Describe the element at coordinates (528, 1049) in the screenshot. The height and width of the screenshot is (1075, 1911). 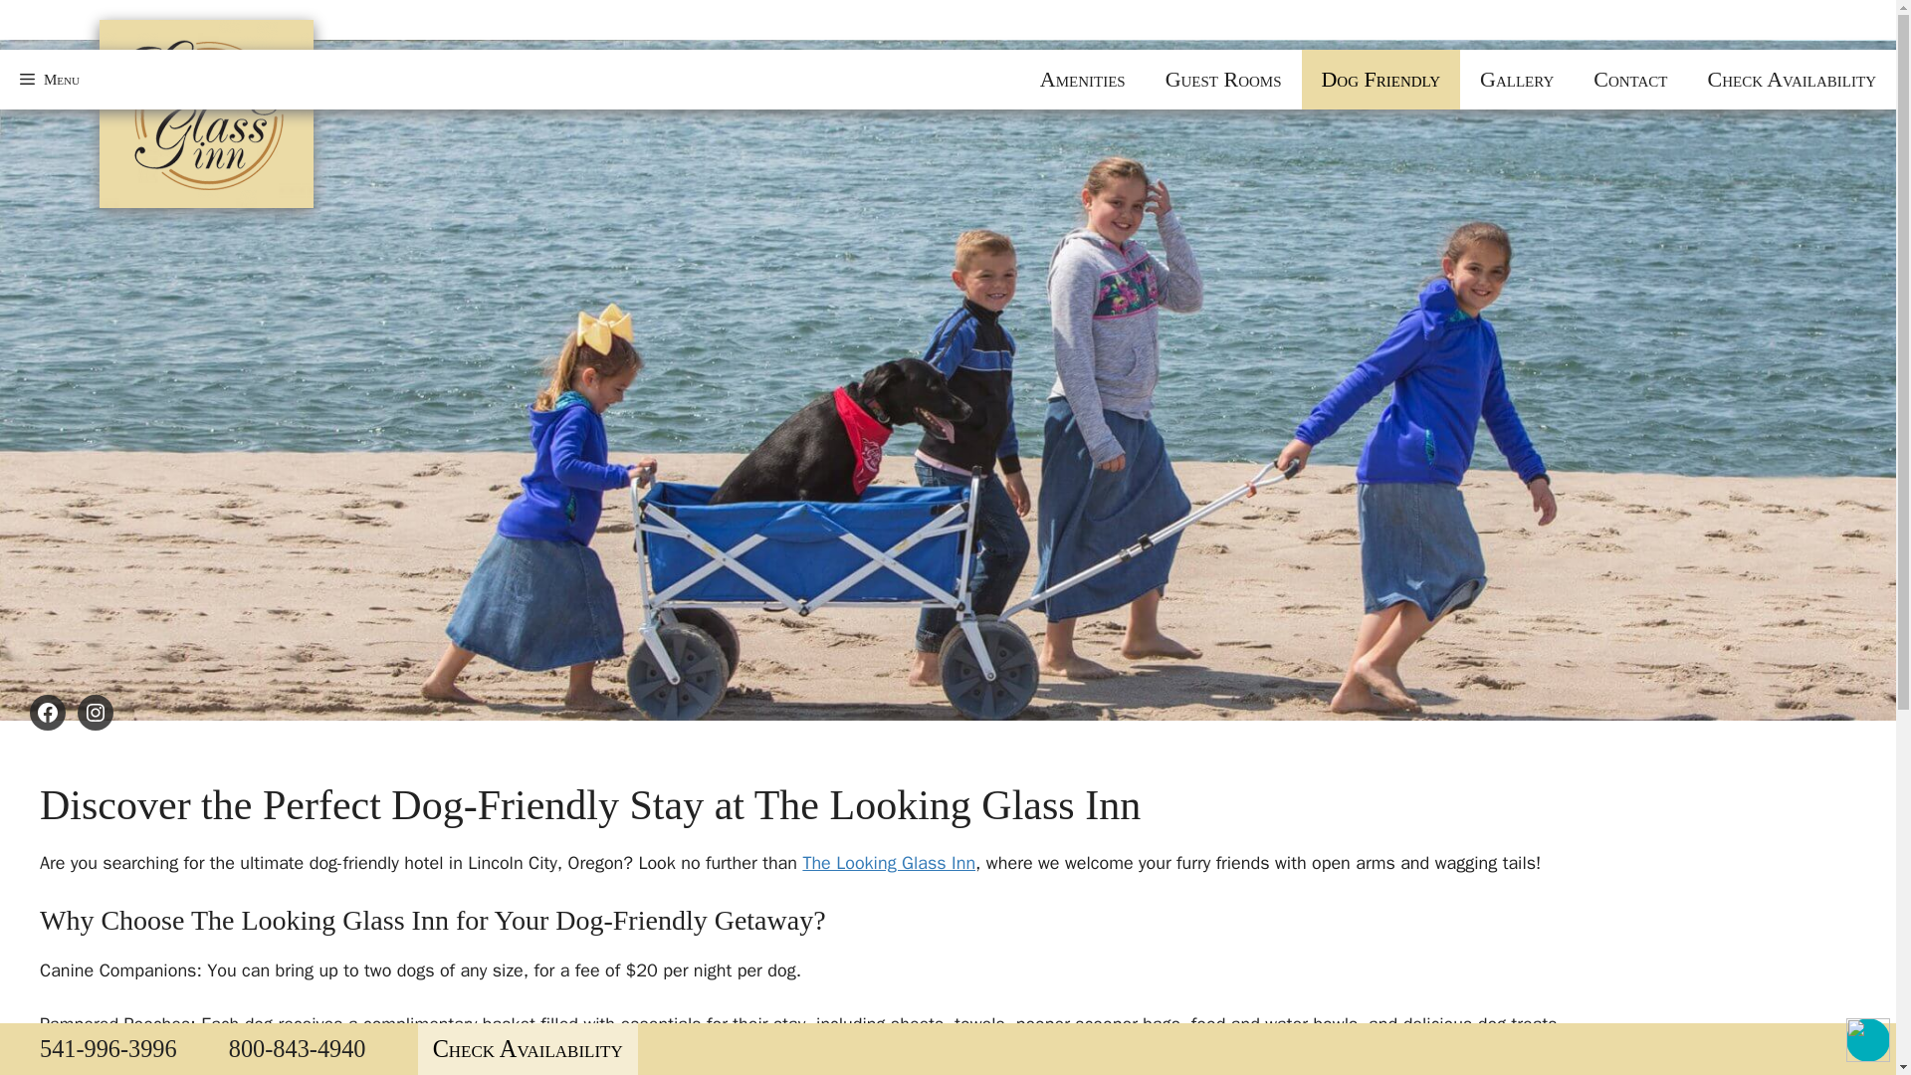
I see `Check Availability` at that location.